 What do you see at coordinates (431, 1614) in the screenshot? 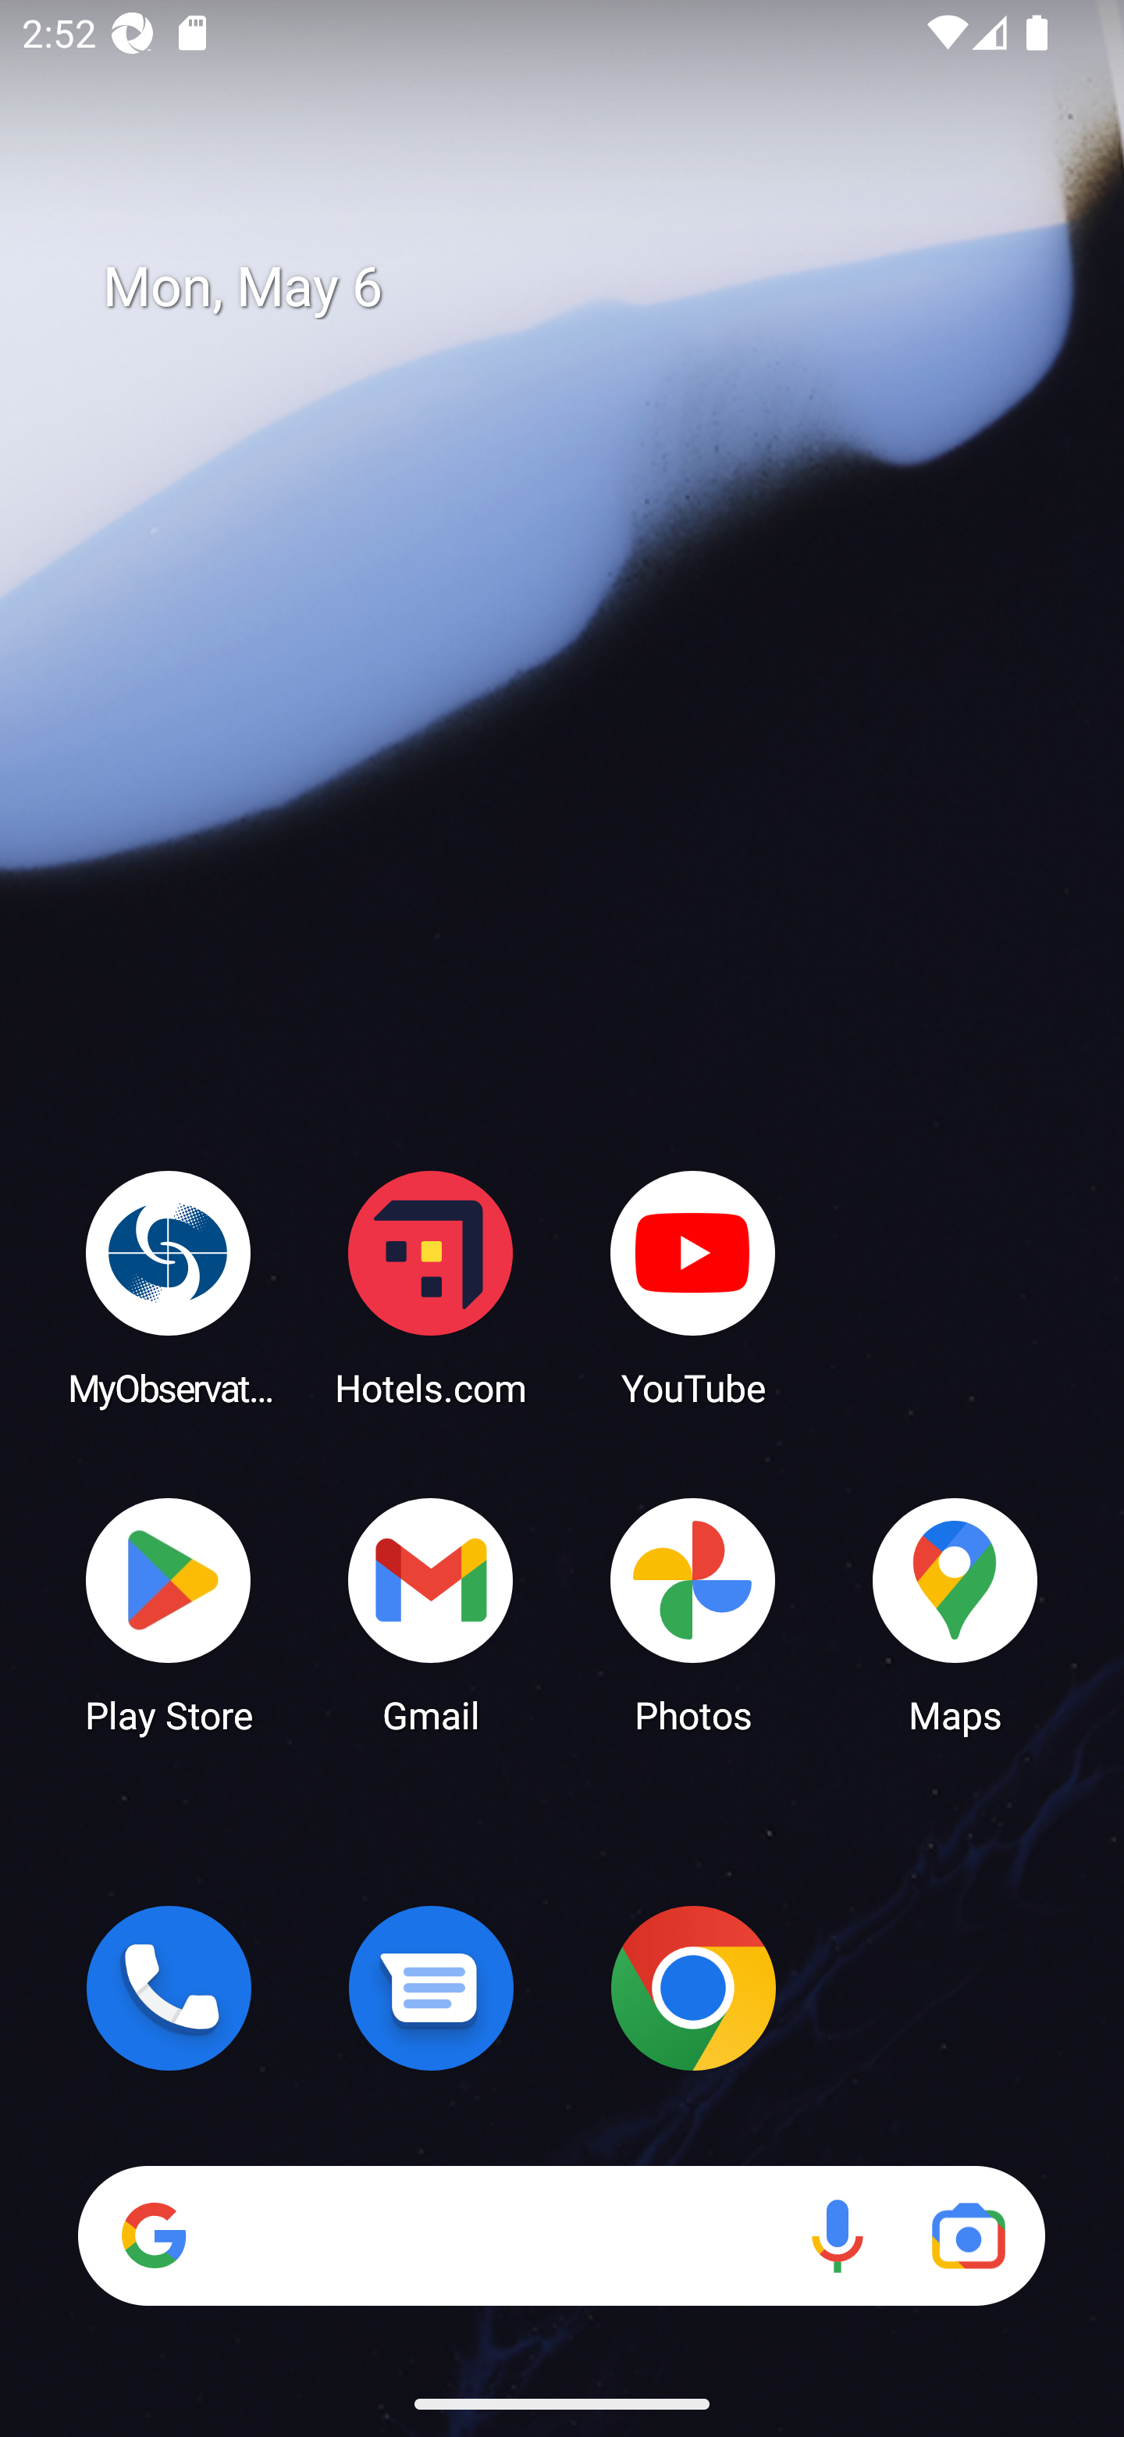
I see `Gmail` at bounding box center [431, 1614].